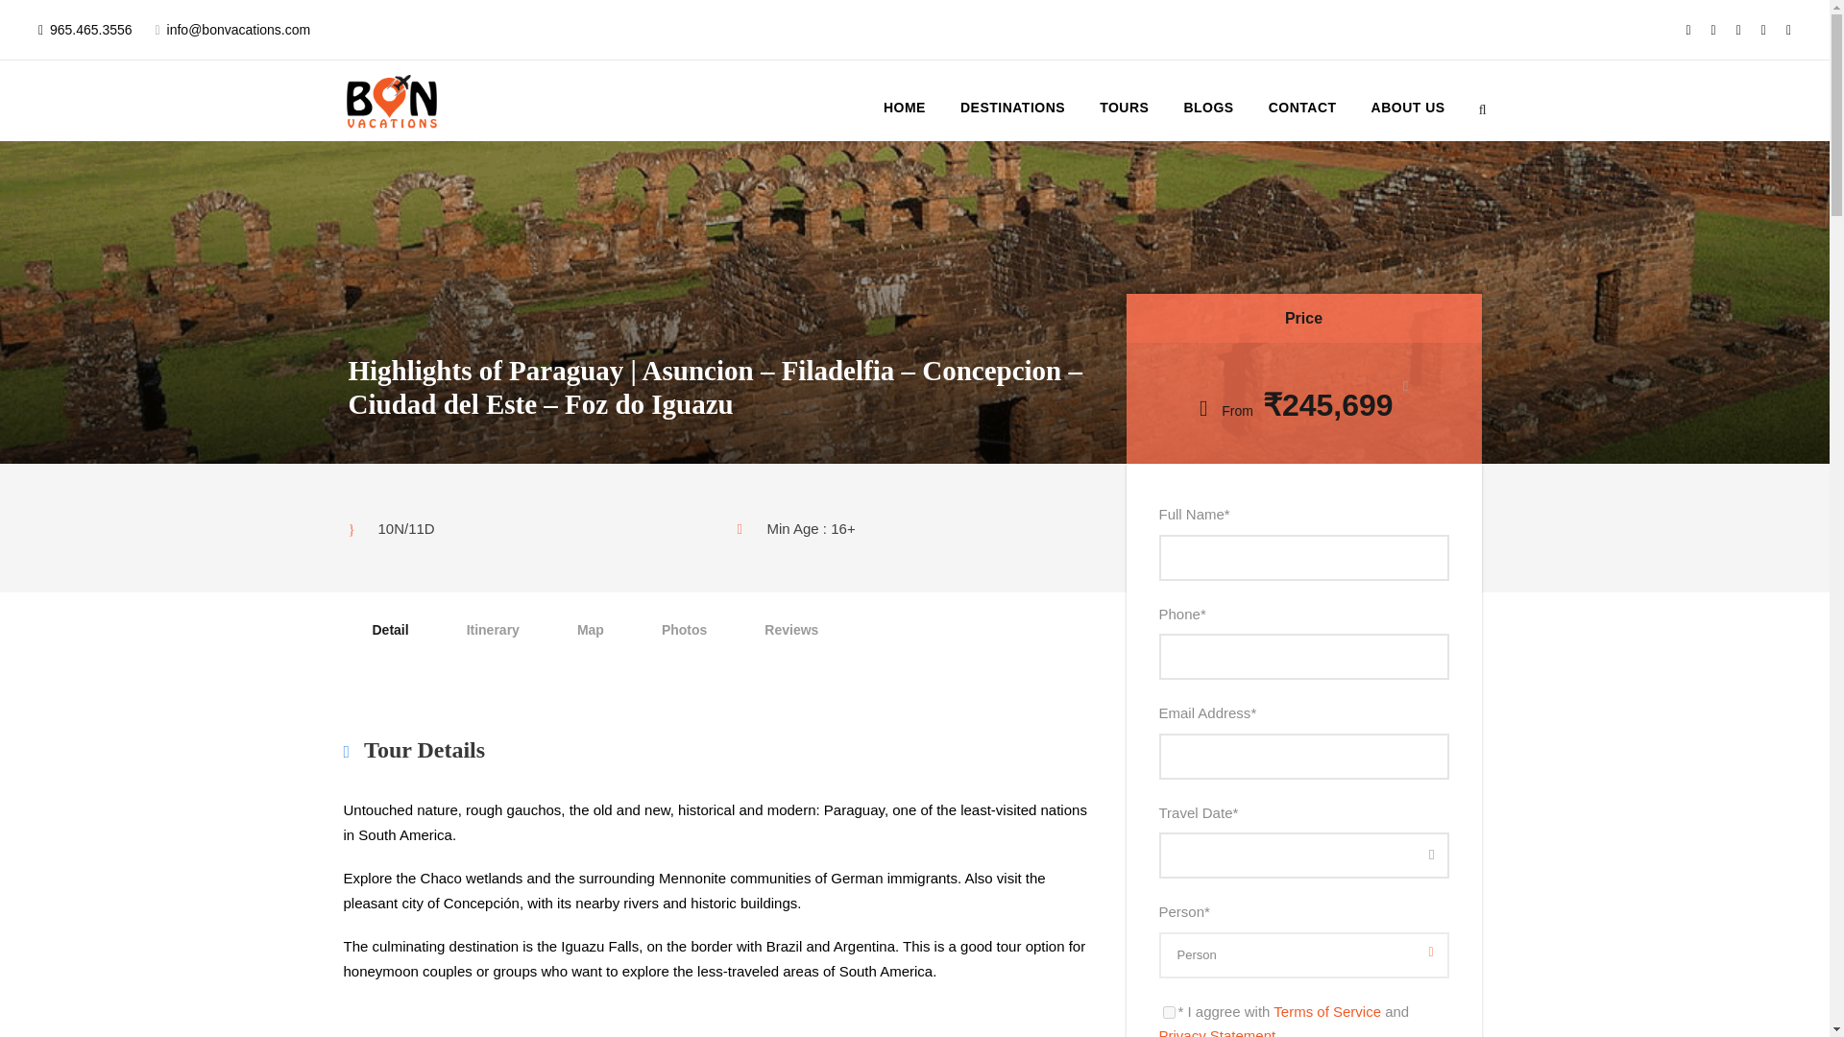 The width and height of the screenshot is (1844, 1037). I want to click on Map, so click(591, 630).